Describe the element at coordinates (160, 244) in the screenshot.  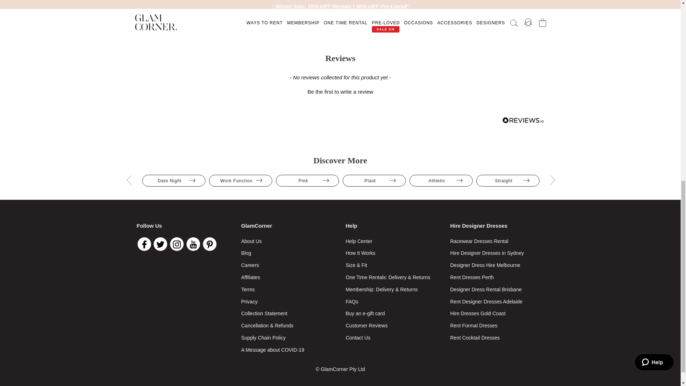
I see `Twitter` at that location.